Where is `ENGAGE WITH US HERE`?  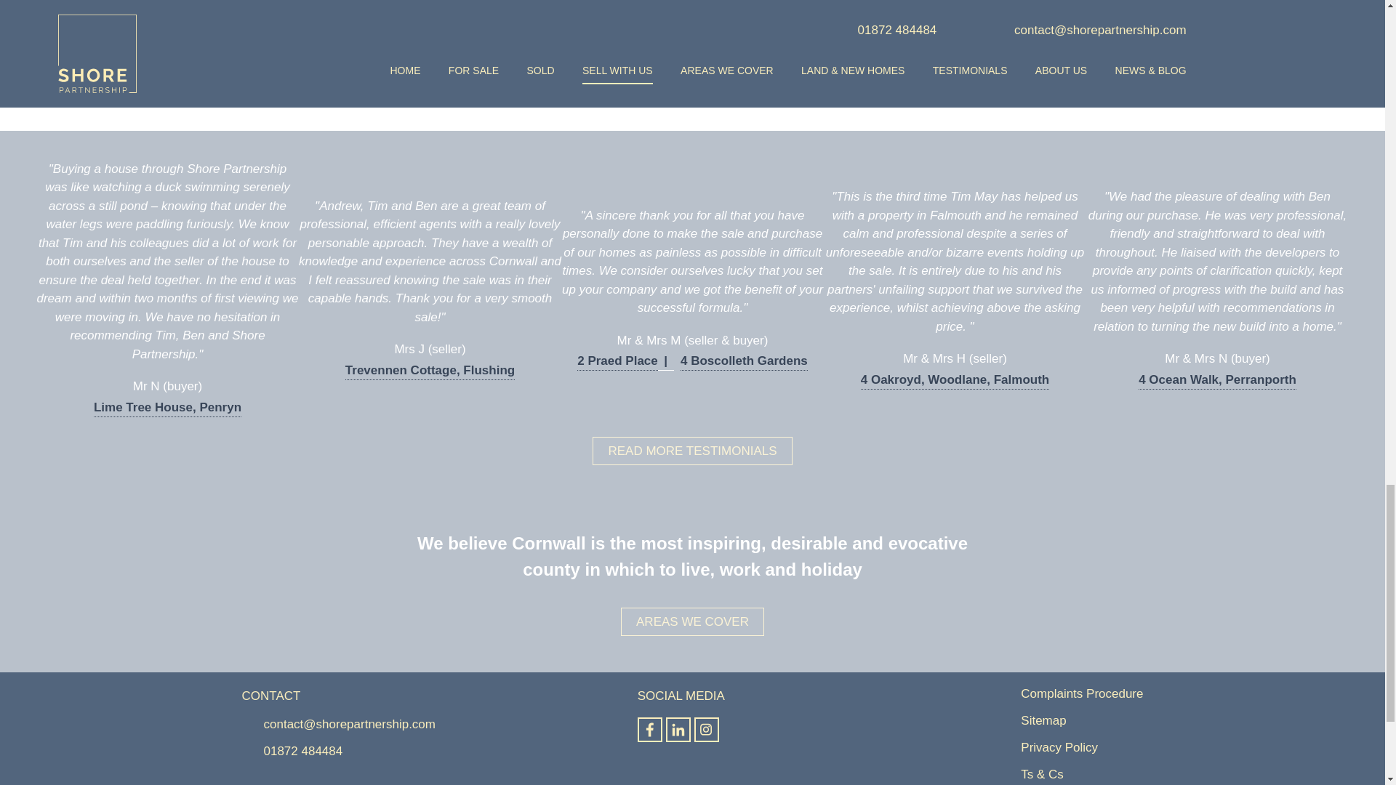 ENGAGE WITH US HERE is located at coordinates (692, 69).